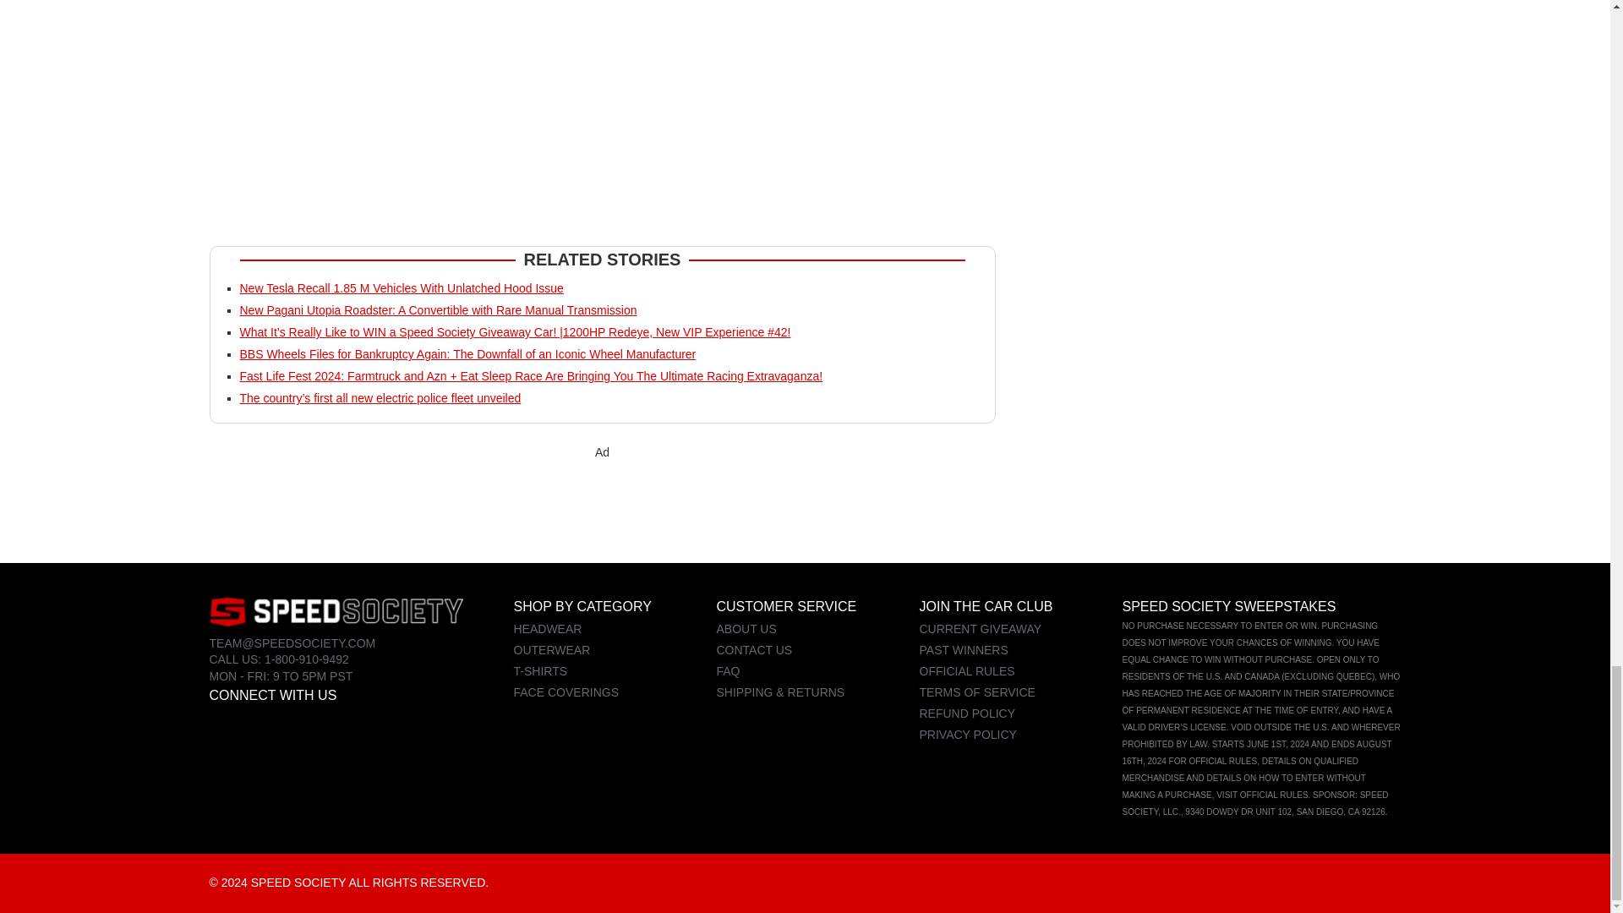  I want to click on footer logo, so click(336, 611).